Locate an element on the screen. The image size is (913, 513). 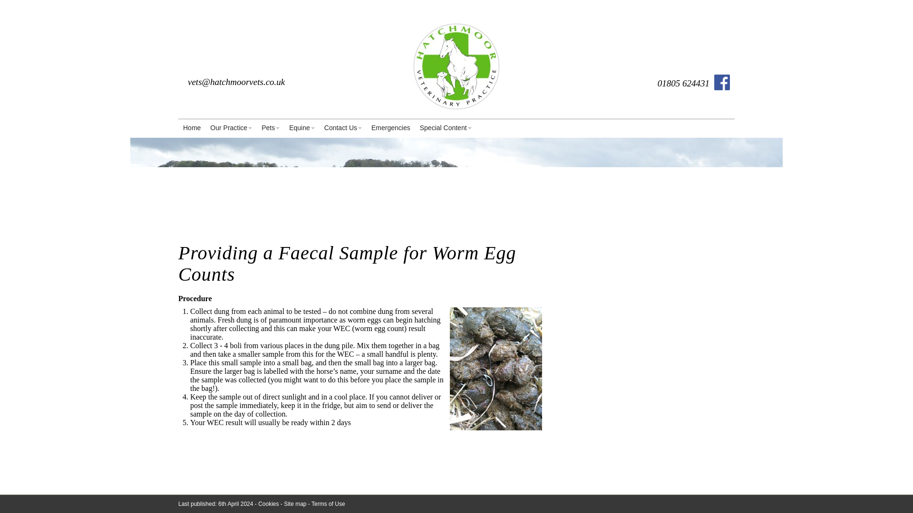
Our Practice is located at coordinates (231, 128).